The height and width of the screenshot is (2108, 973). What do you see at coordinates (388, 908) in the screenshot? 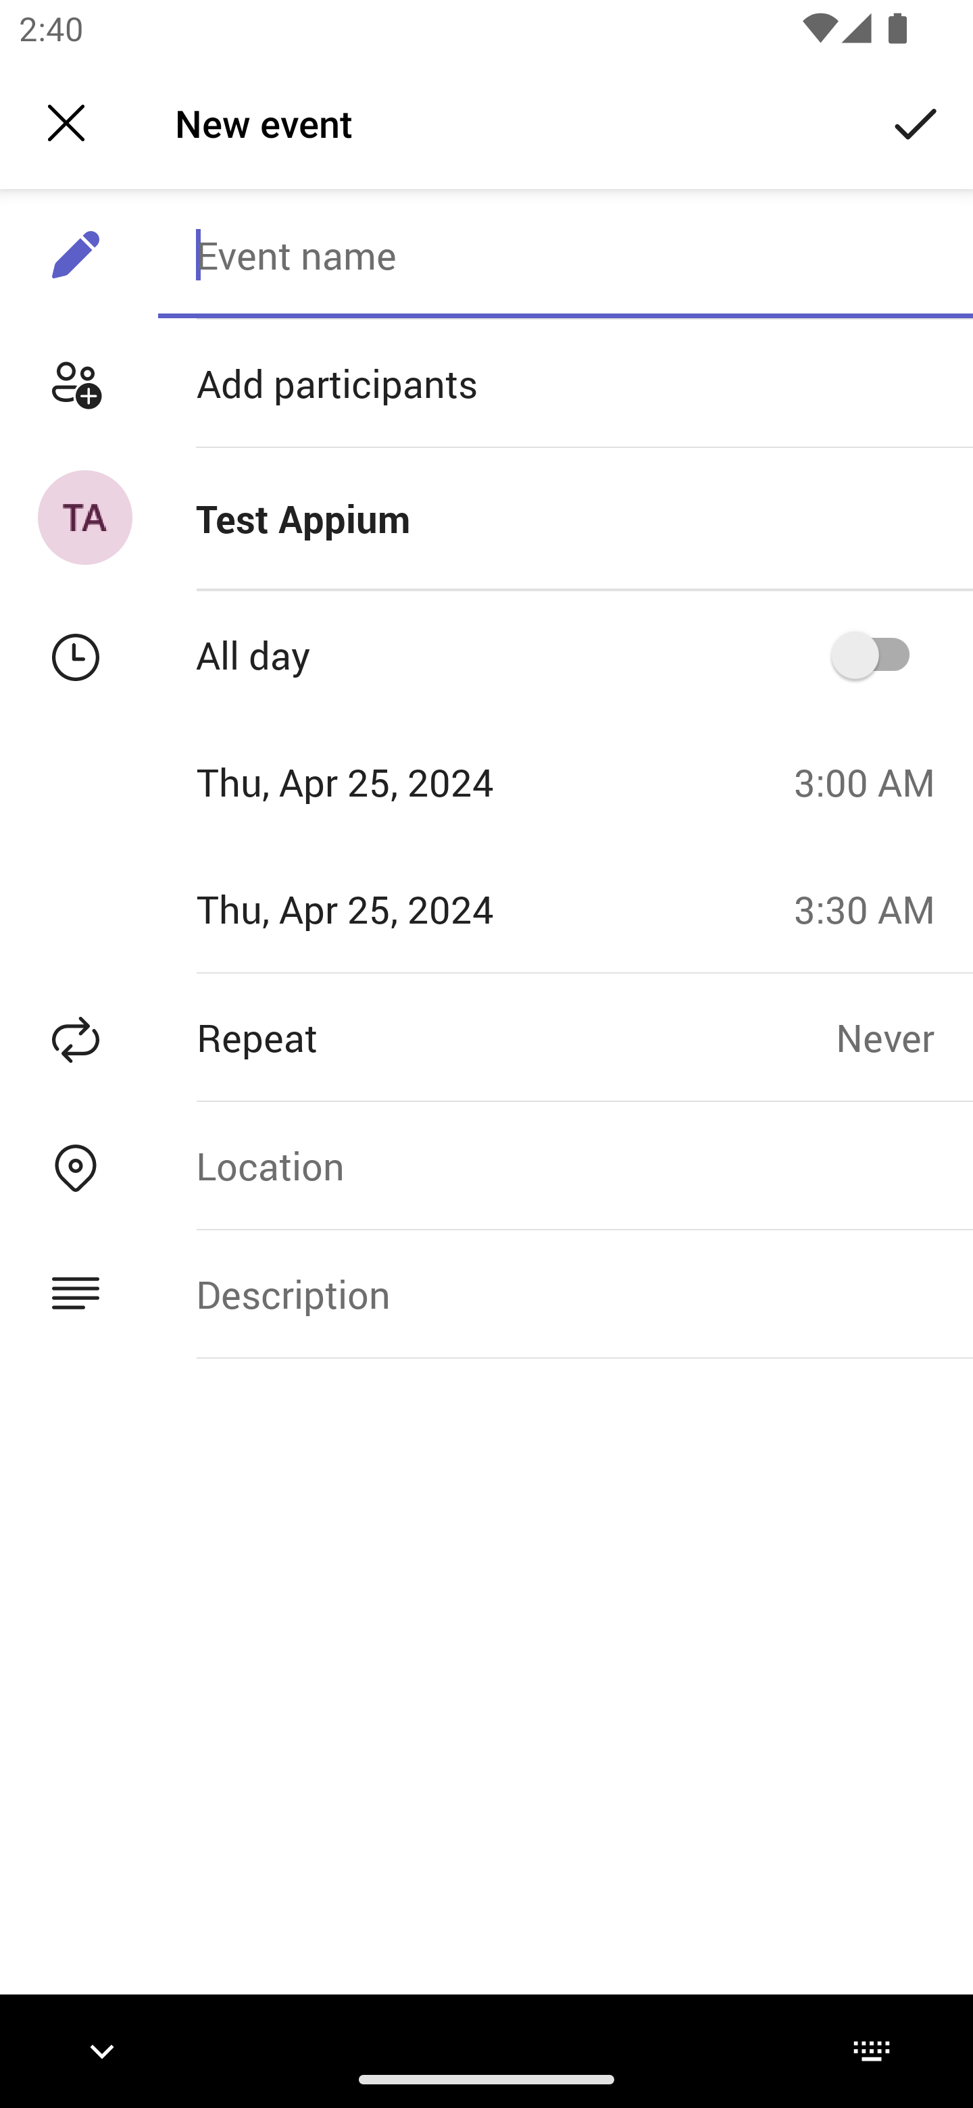
I see `Thu, Apr 25, 2024 Ends Thursday Apr 25, 2024` at bounding box center [388, 908].